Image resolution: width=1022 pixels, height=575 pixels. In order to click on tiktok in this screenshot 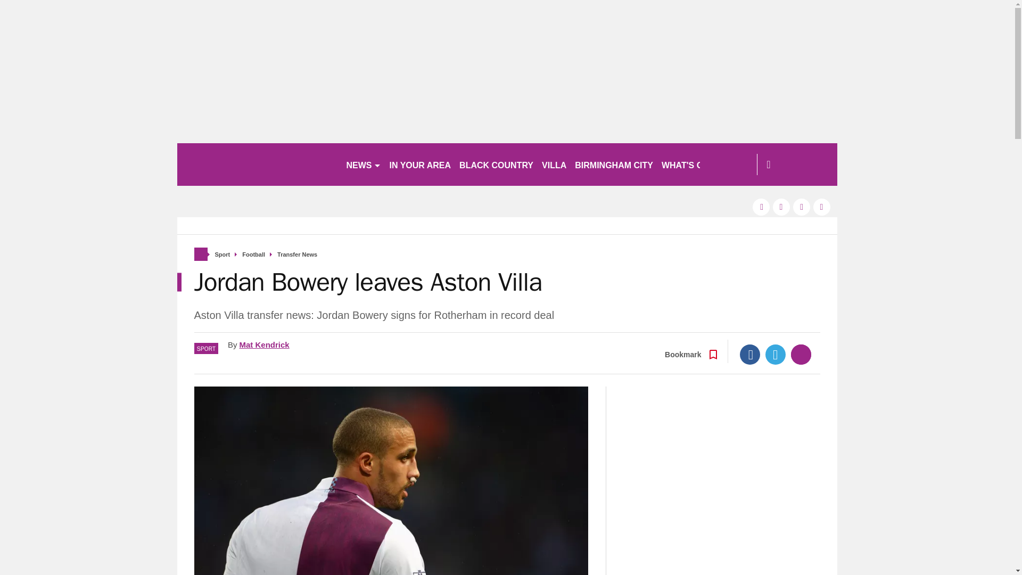, I will do `click(802, 207)`.